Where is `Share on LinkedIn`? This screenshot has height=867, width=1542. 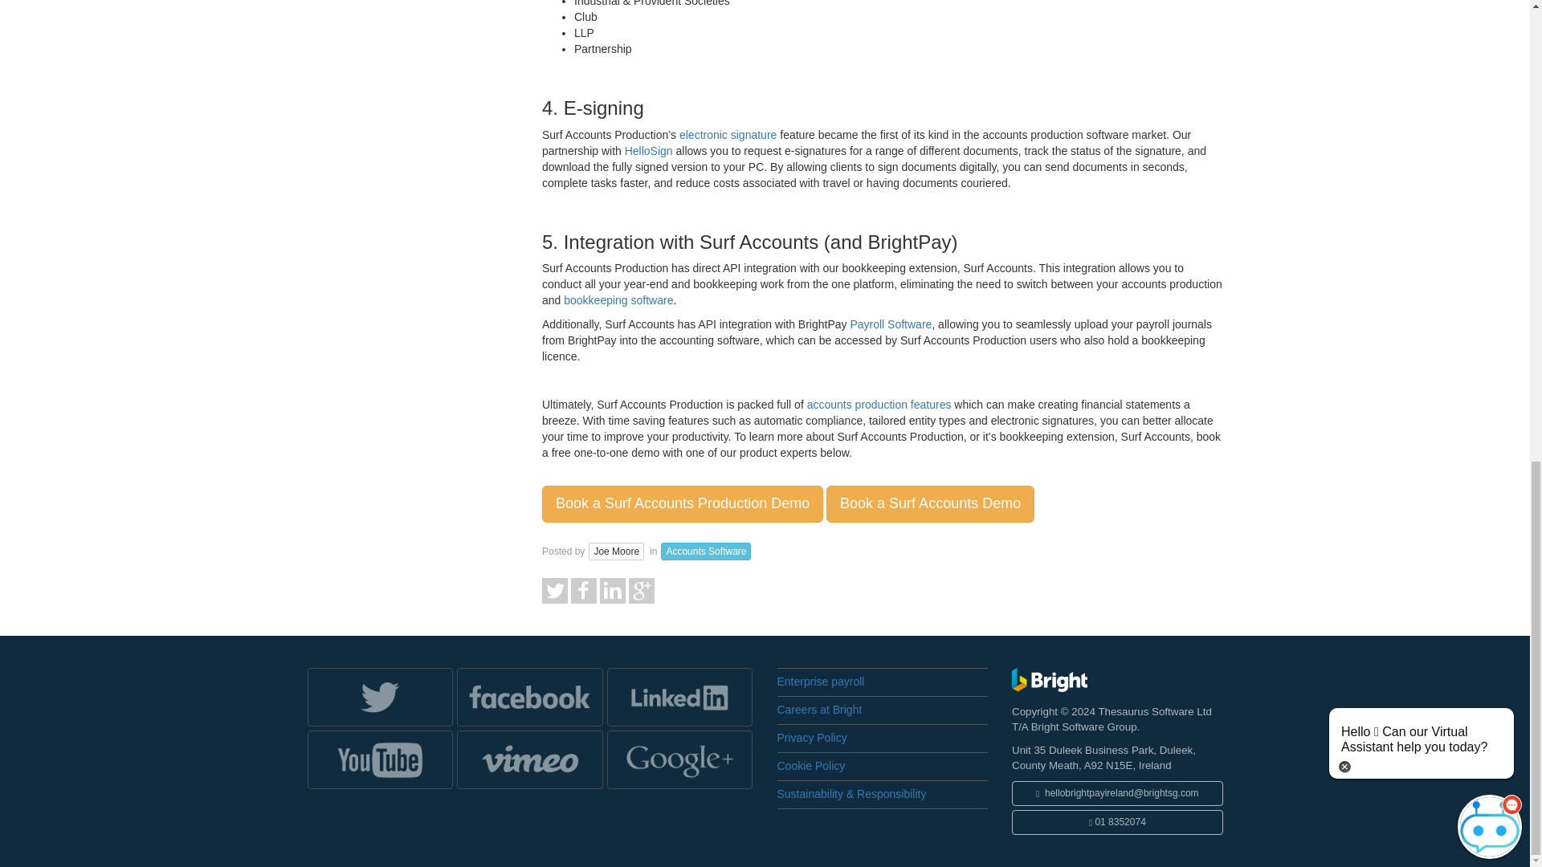
Share on LinkedIn is located at coordinates (614, 588).